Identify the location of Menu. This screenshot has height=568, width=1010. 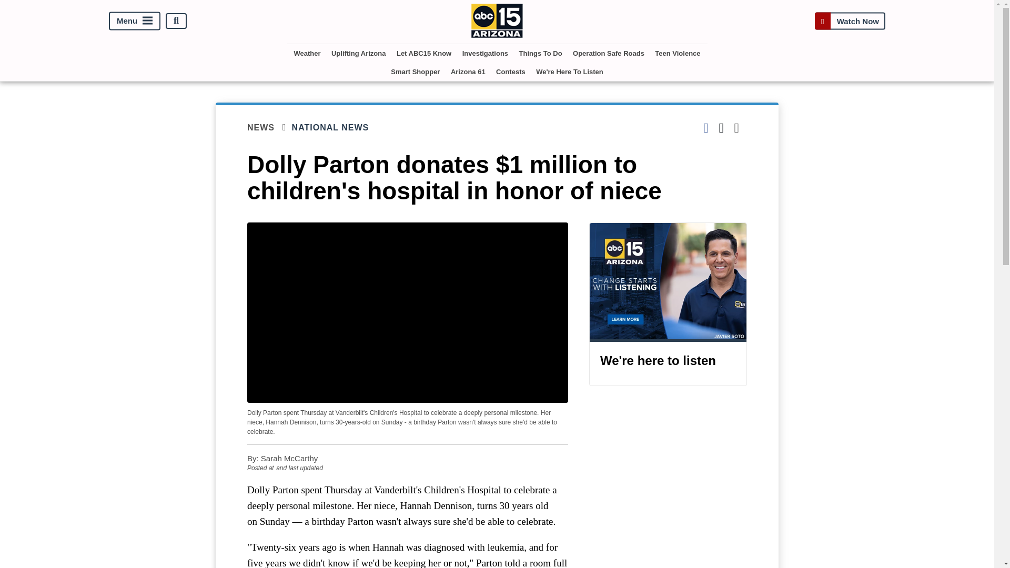
(135, 21).